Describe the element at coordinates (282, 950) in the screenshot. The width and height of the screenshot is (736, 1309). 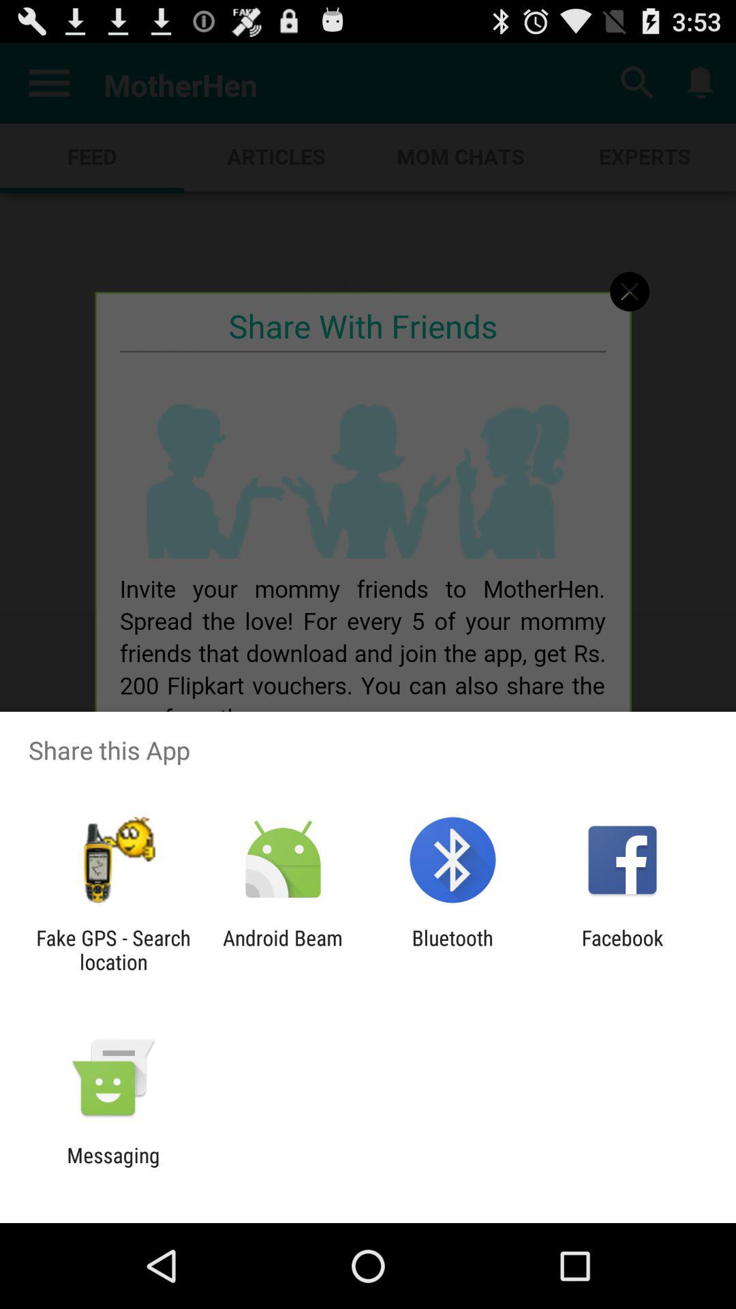
I see `click the icon next to fake gps search app` at that location.